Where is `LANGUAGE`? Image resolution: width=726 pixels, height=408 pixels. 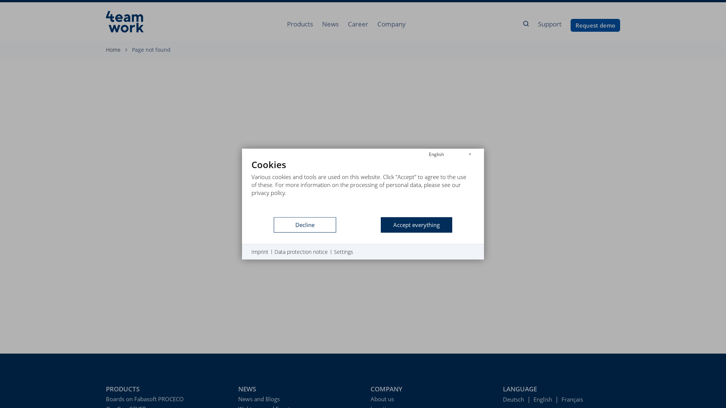 LANGUAGE is located at coordinates (562, 389).